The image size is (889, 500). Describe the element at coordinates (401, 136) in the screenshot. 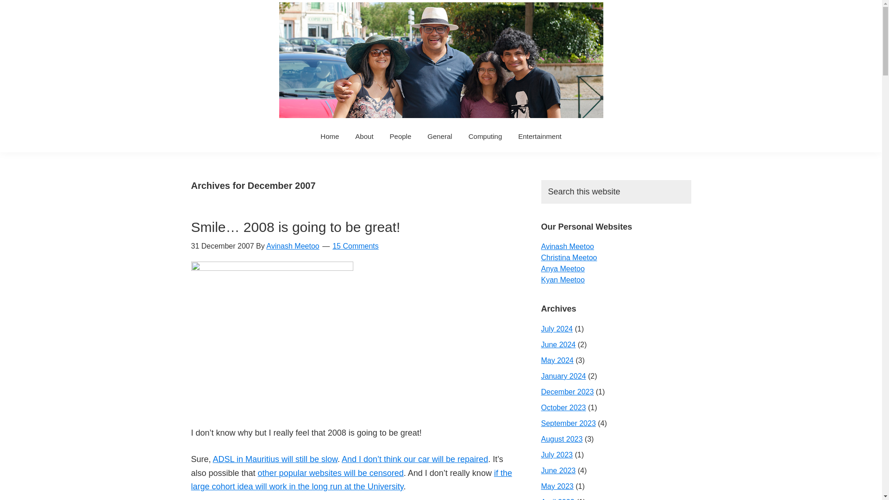

I see `People` at that location.